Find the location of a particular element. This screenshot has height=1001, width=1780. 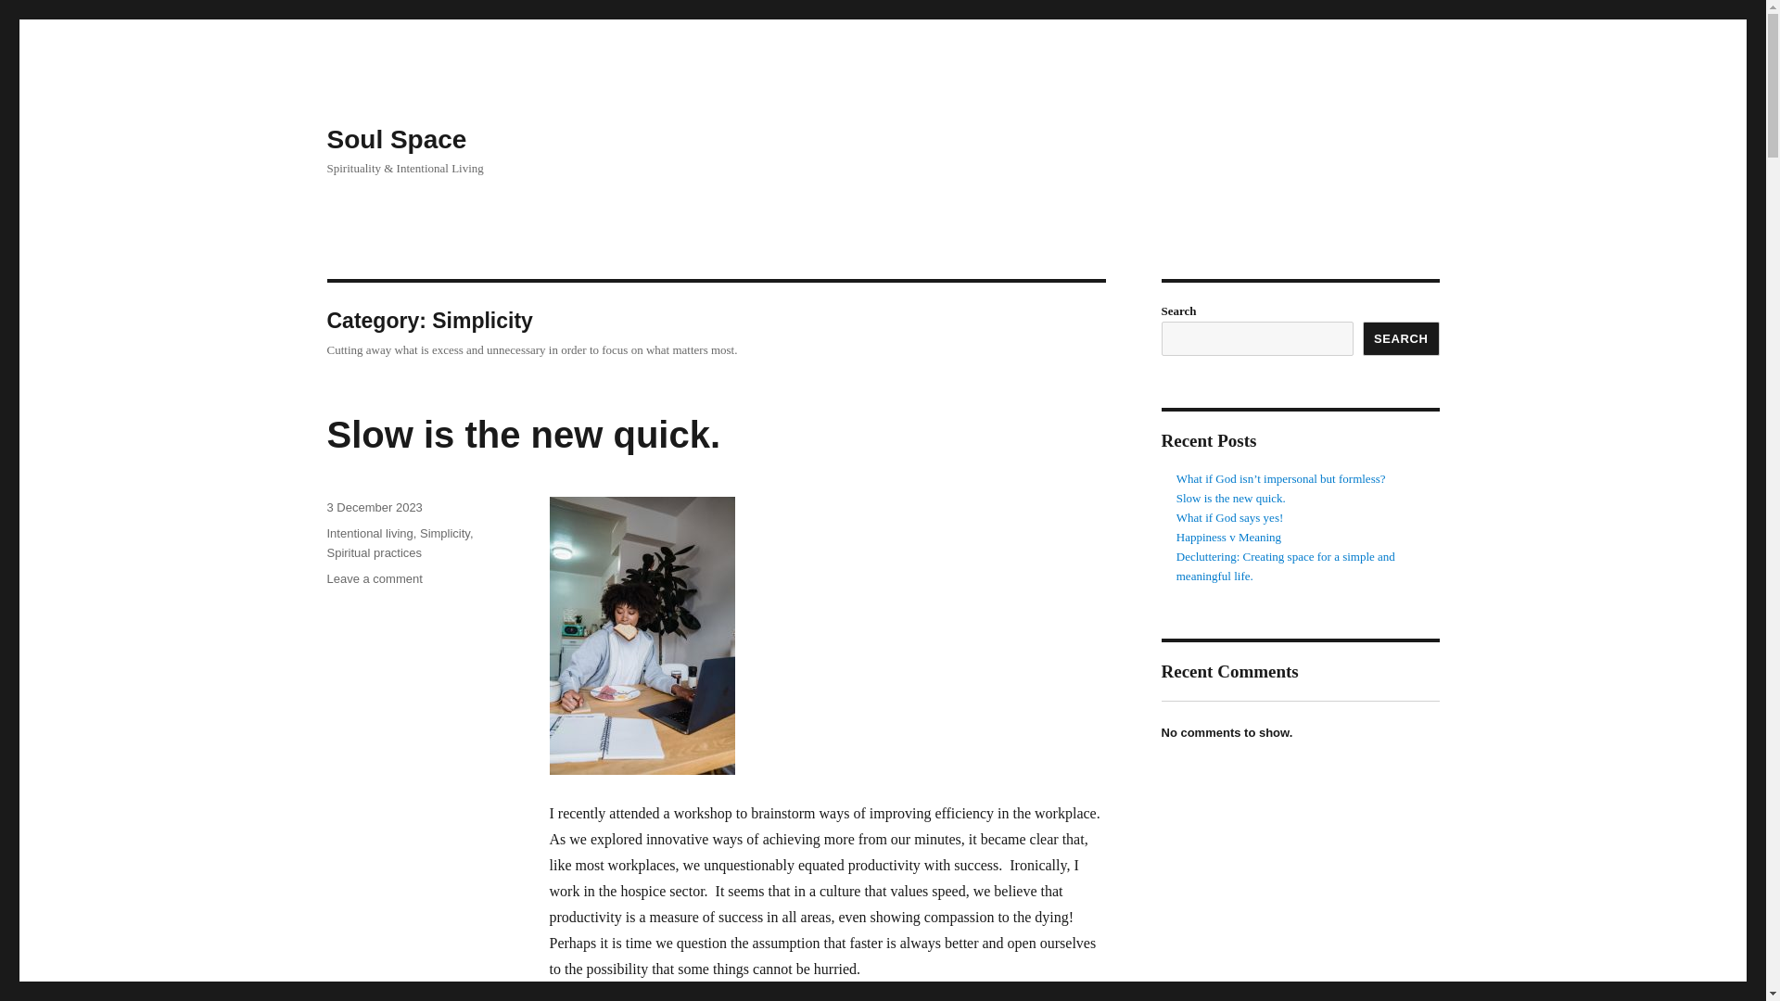

Slow is the new quick. is located at coordinates (1229, 517).